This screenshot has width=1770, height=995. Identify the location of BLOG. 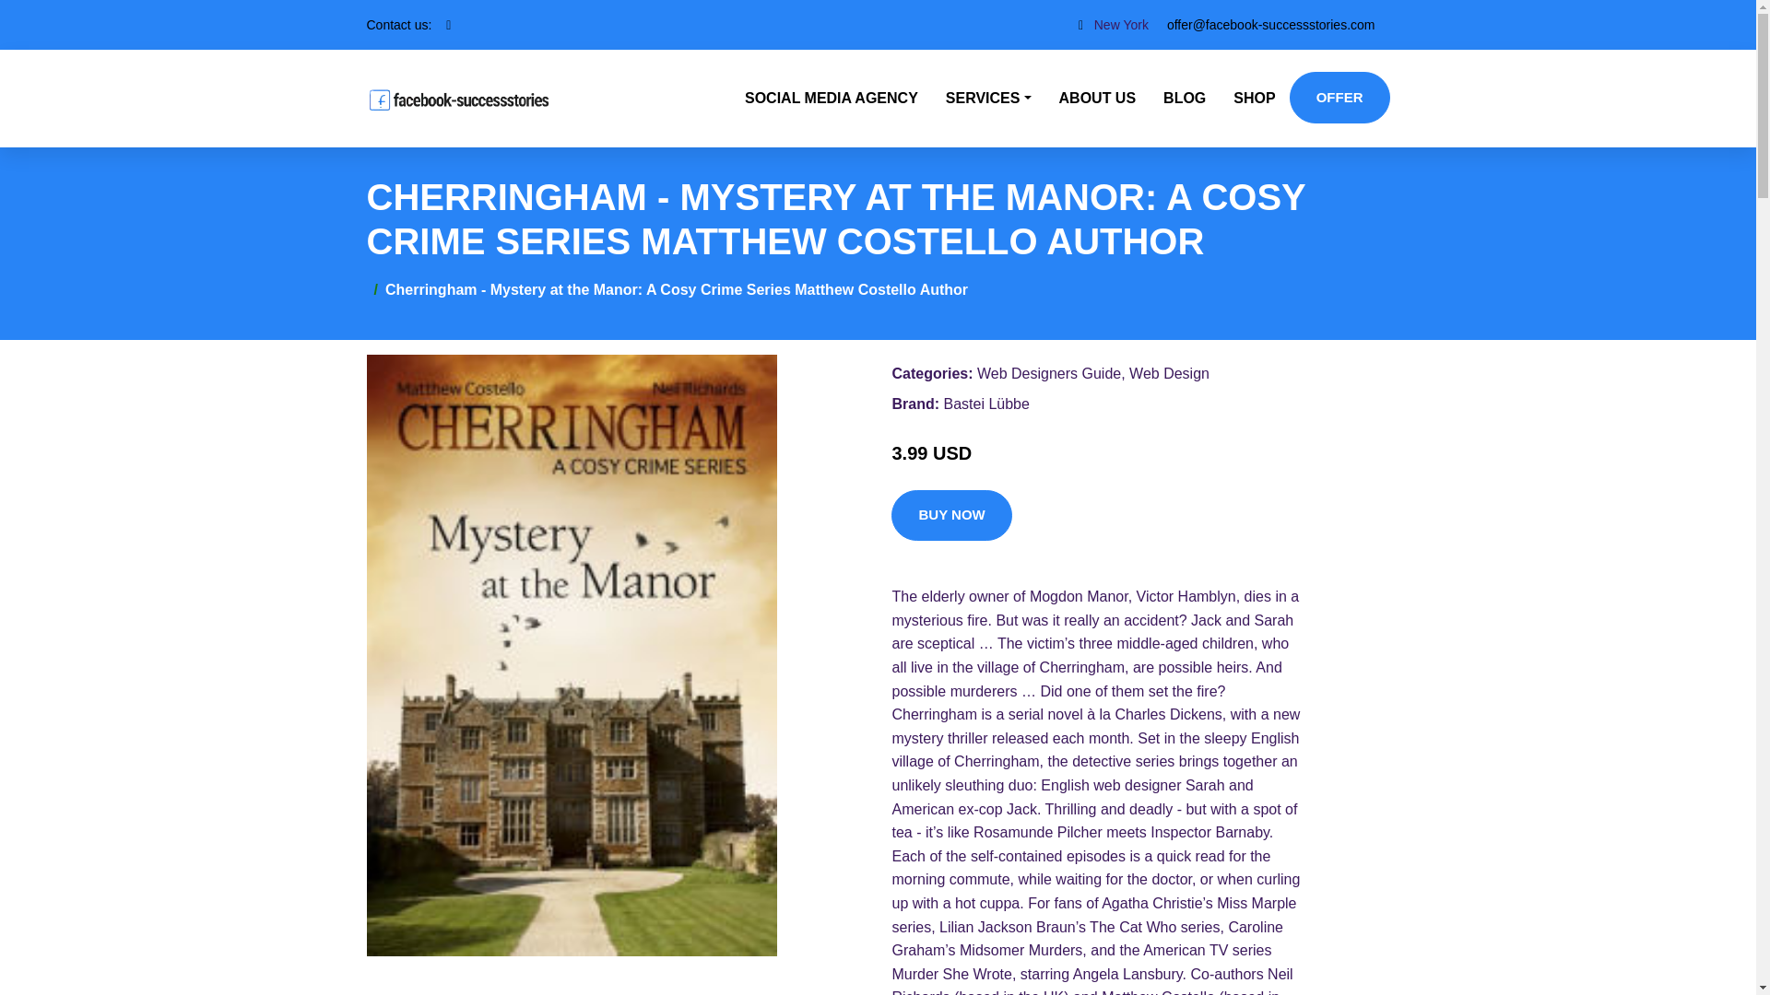
(1184, 98).